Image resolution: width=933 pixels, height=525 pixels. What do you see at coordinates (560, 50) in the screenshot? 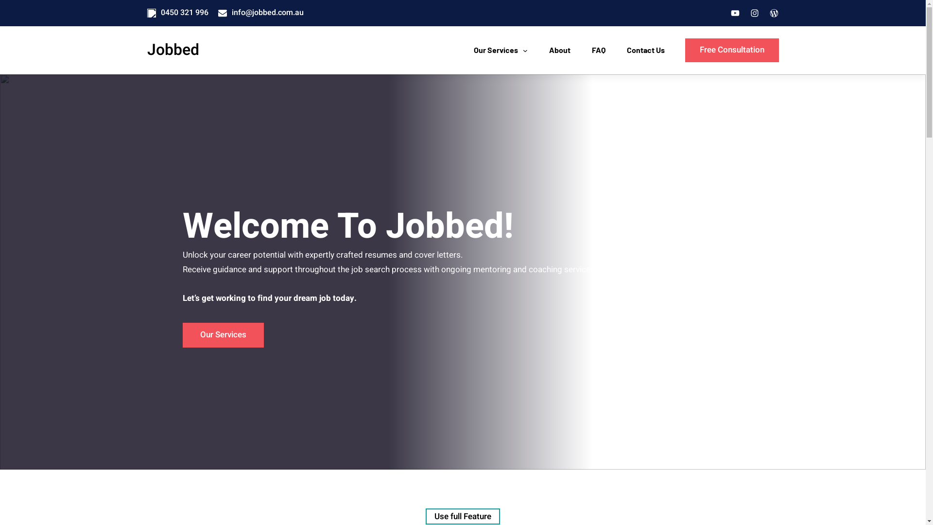
I see `About` at bounding box center [560, 50].